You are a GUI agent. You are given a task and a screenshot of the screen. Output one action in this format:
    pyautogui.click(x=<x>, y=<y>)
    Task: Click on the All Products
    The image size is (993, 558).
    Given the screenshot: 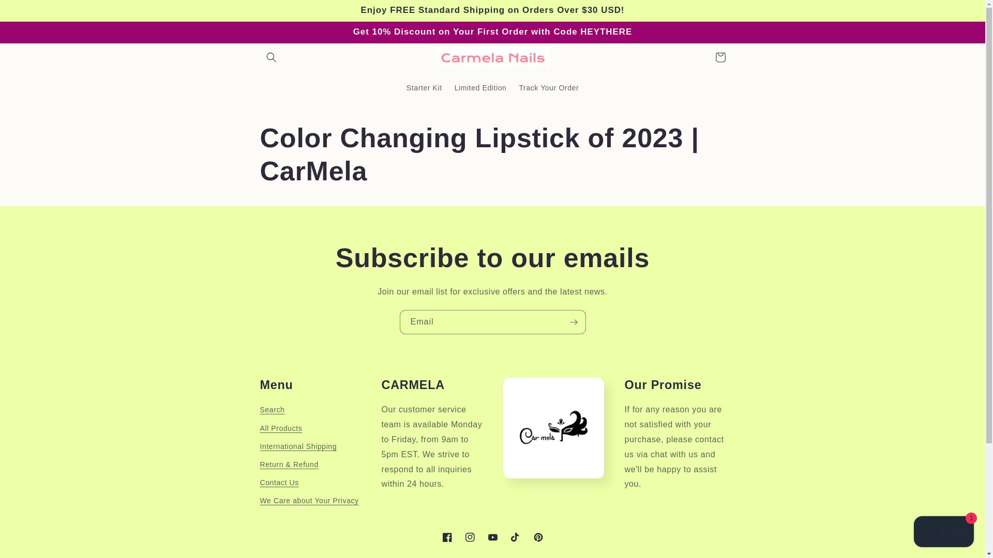 What is the action you would take?
    pyautogui.click(x=280, y=428)
    